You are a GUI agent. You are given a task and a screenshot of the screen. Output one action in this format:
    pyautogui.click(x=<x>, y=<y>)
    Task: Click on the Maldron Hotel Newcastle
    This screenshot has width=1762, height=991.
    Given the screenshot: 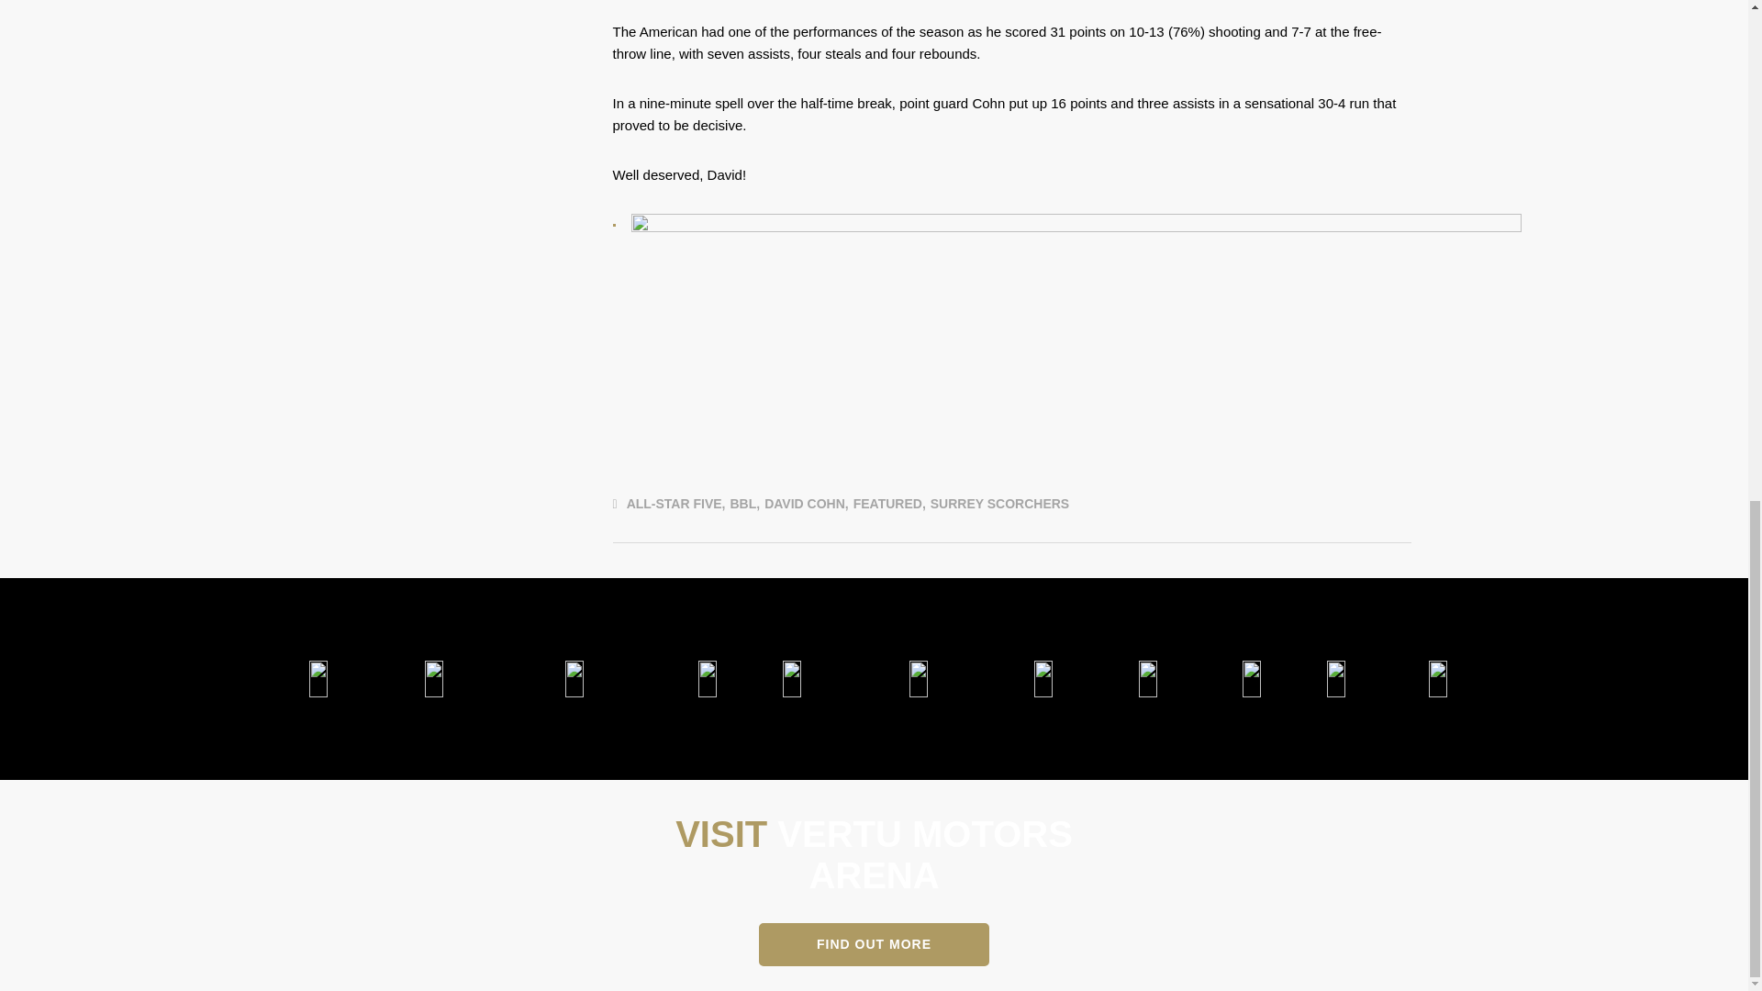 What is the action you would take?
    pyautogui.click(x=433, y=679)
    